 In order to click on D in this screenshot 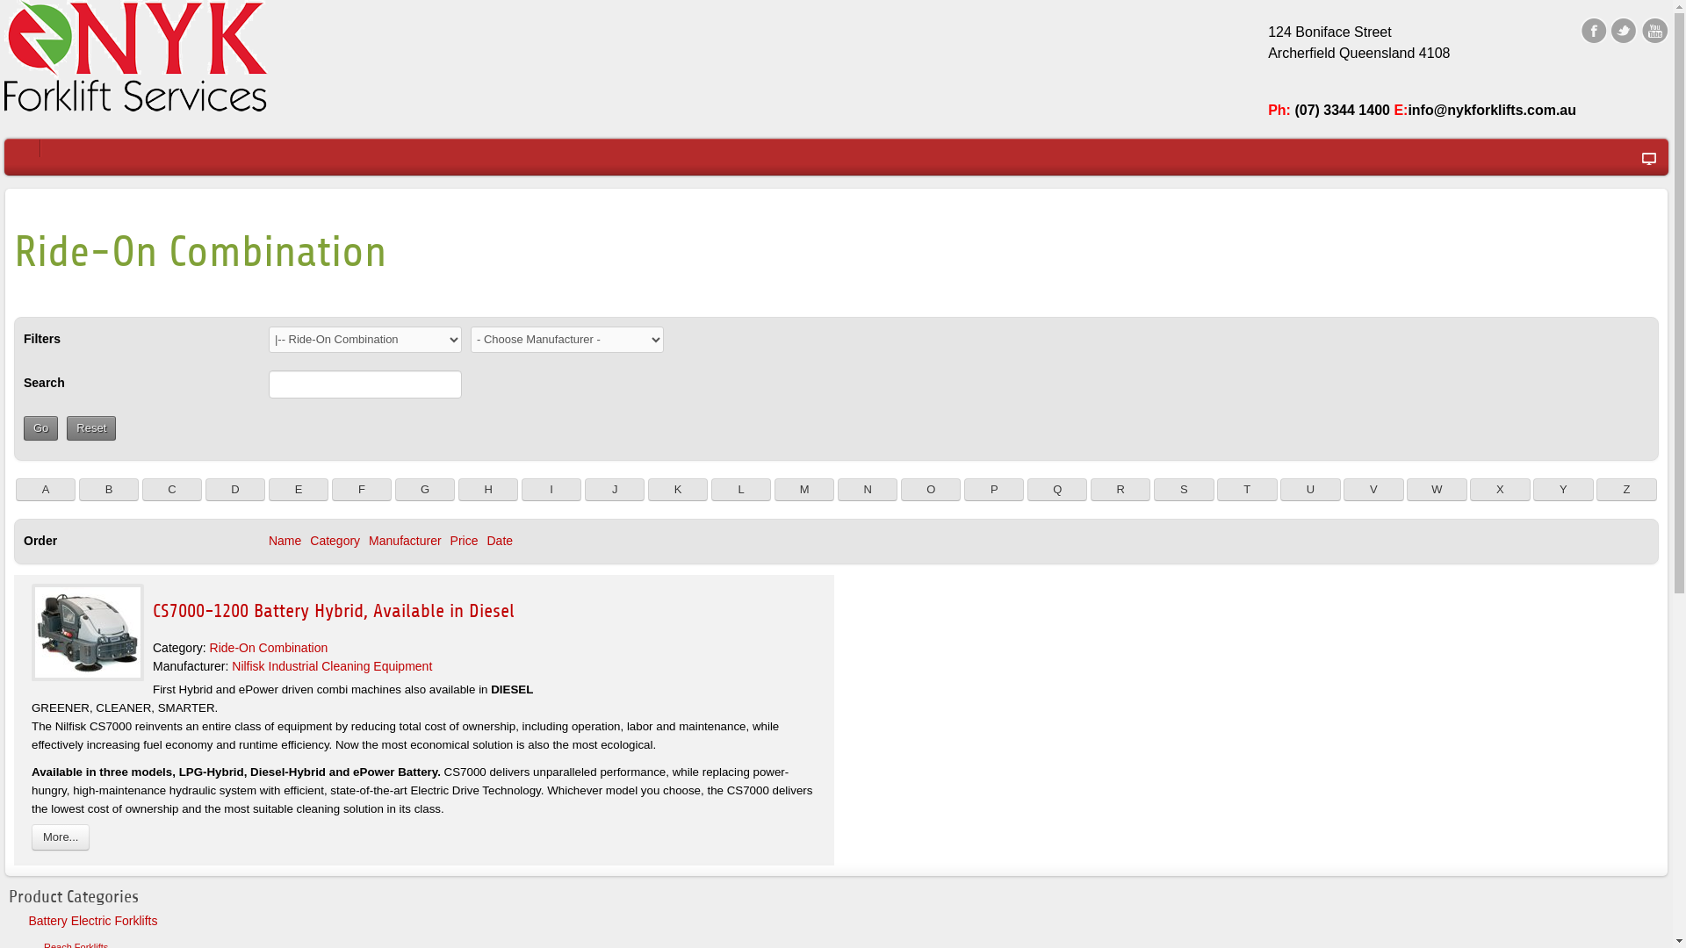, I will do `click(235, 490)`.